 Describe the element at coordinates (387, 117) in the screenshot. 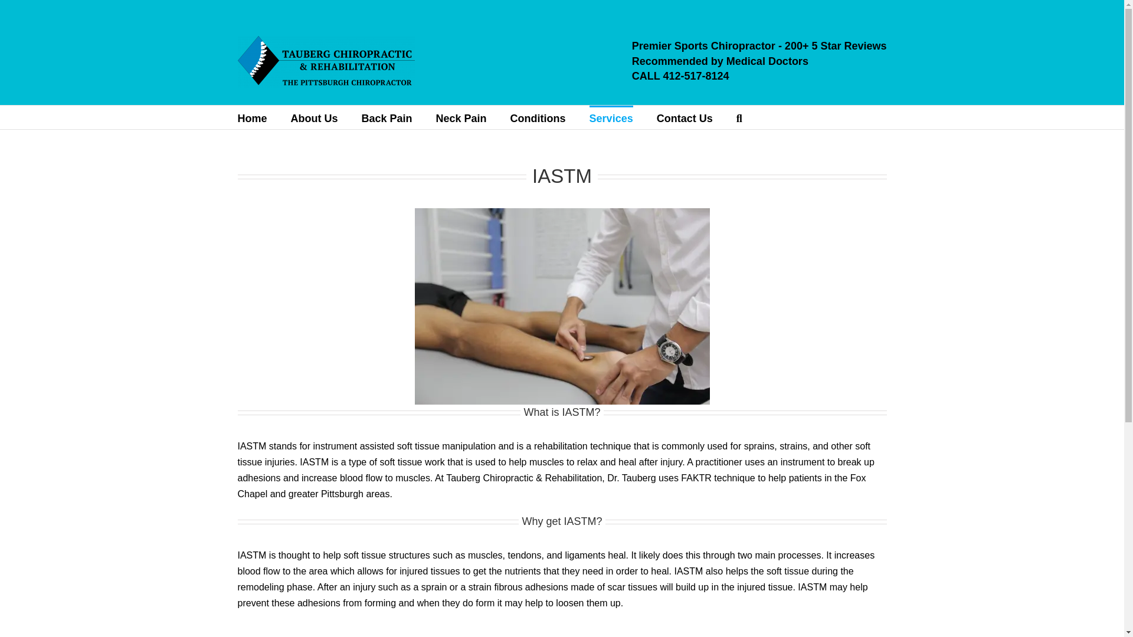

I see `Back Pain` at that location.